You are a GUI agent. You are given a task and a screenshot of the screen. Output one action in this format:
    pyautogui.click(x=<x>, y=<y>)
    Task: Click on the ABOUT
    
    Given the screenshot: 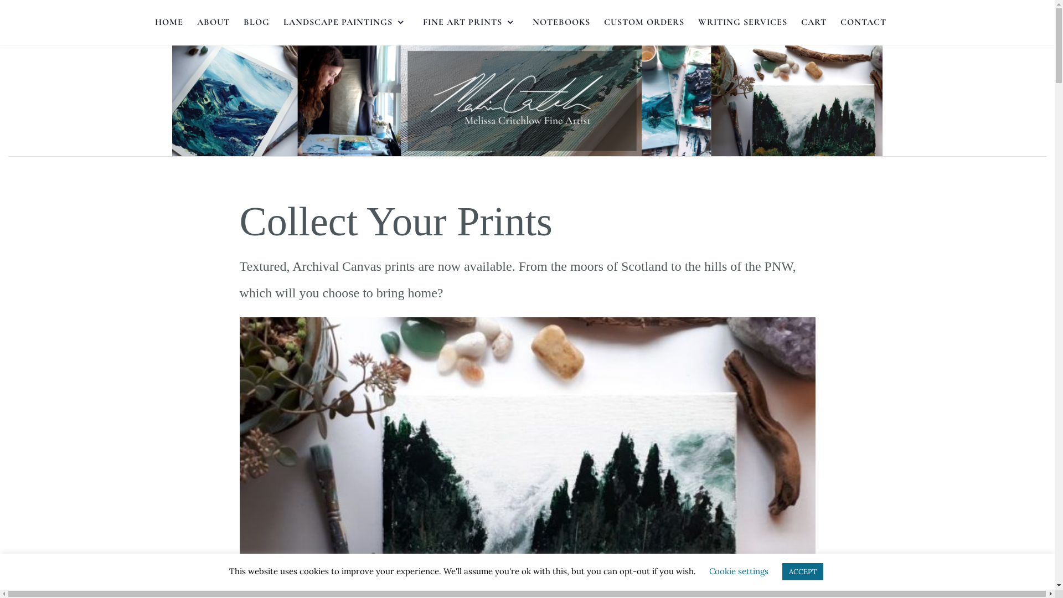 What is the action you would take?
    pyautogui.click(x=214, y=23)
    